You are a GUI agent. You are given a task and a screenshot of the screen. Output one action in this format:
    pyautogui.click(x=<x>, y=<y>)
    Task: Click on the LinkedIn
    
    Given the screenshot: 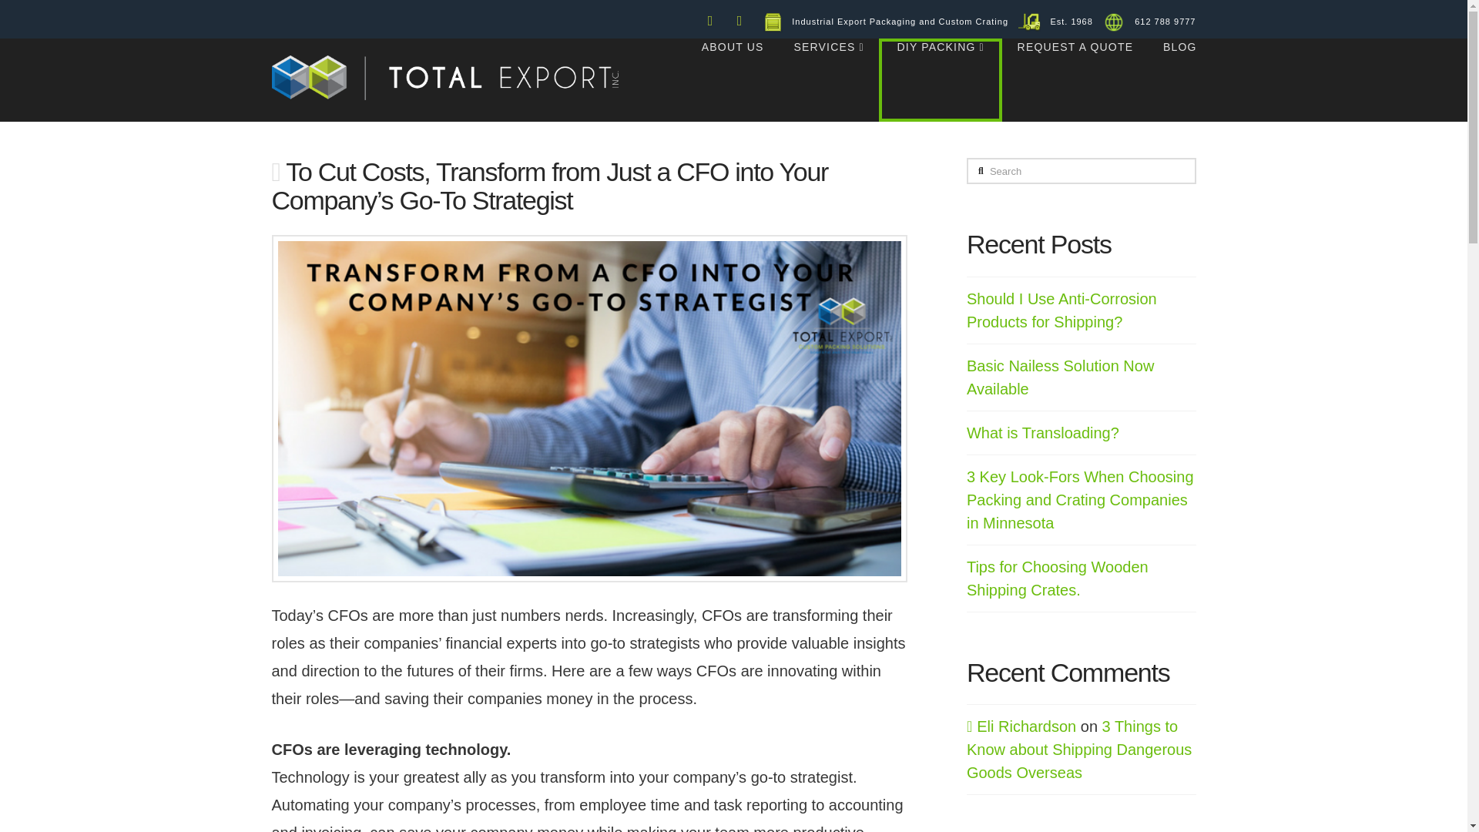 What is the action you would take?
    pyautogui.click(x=739, y=20)
    